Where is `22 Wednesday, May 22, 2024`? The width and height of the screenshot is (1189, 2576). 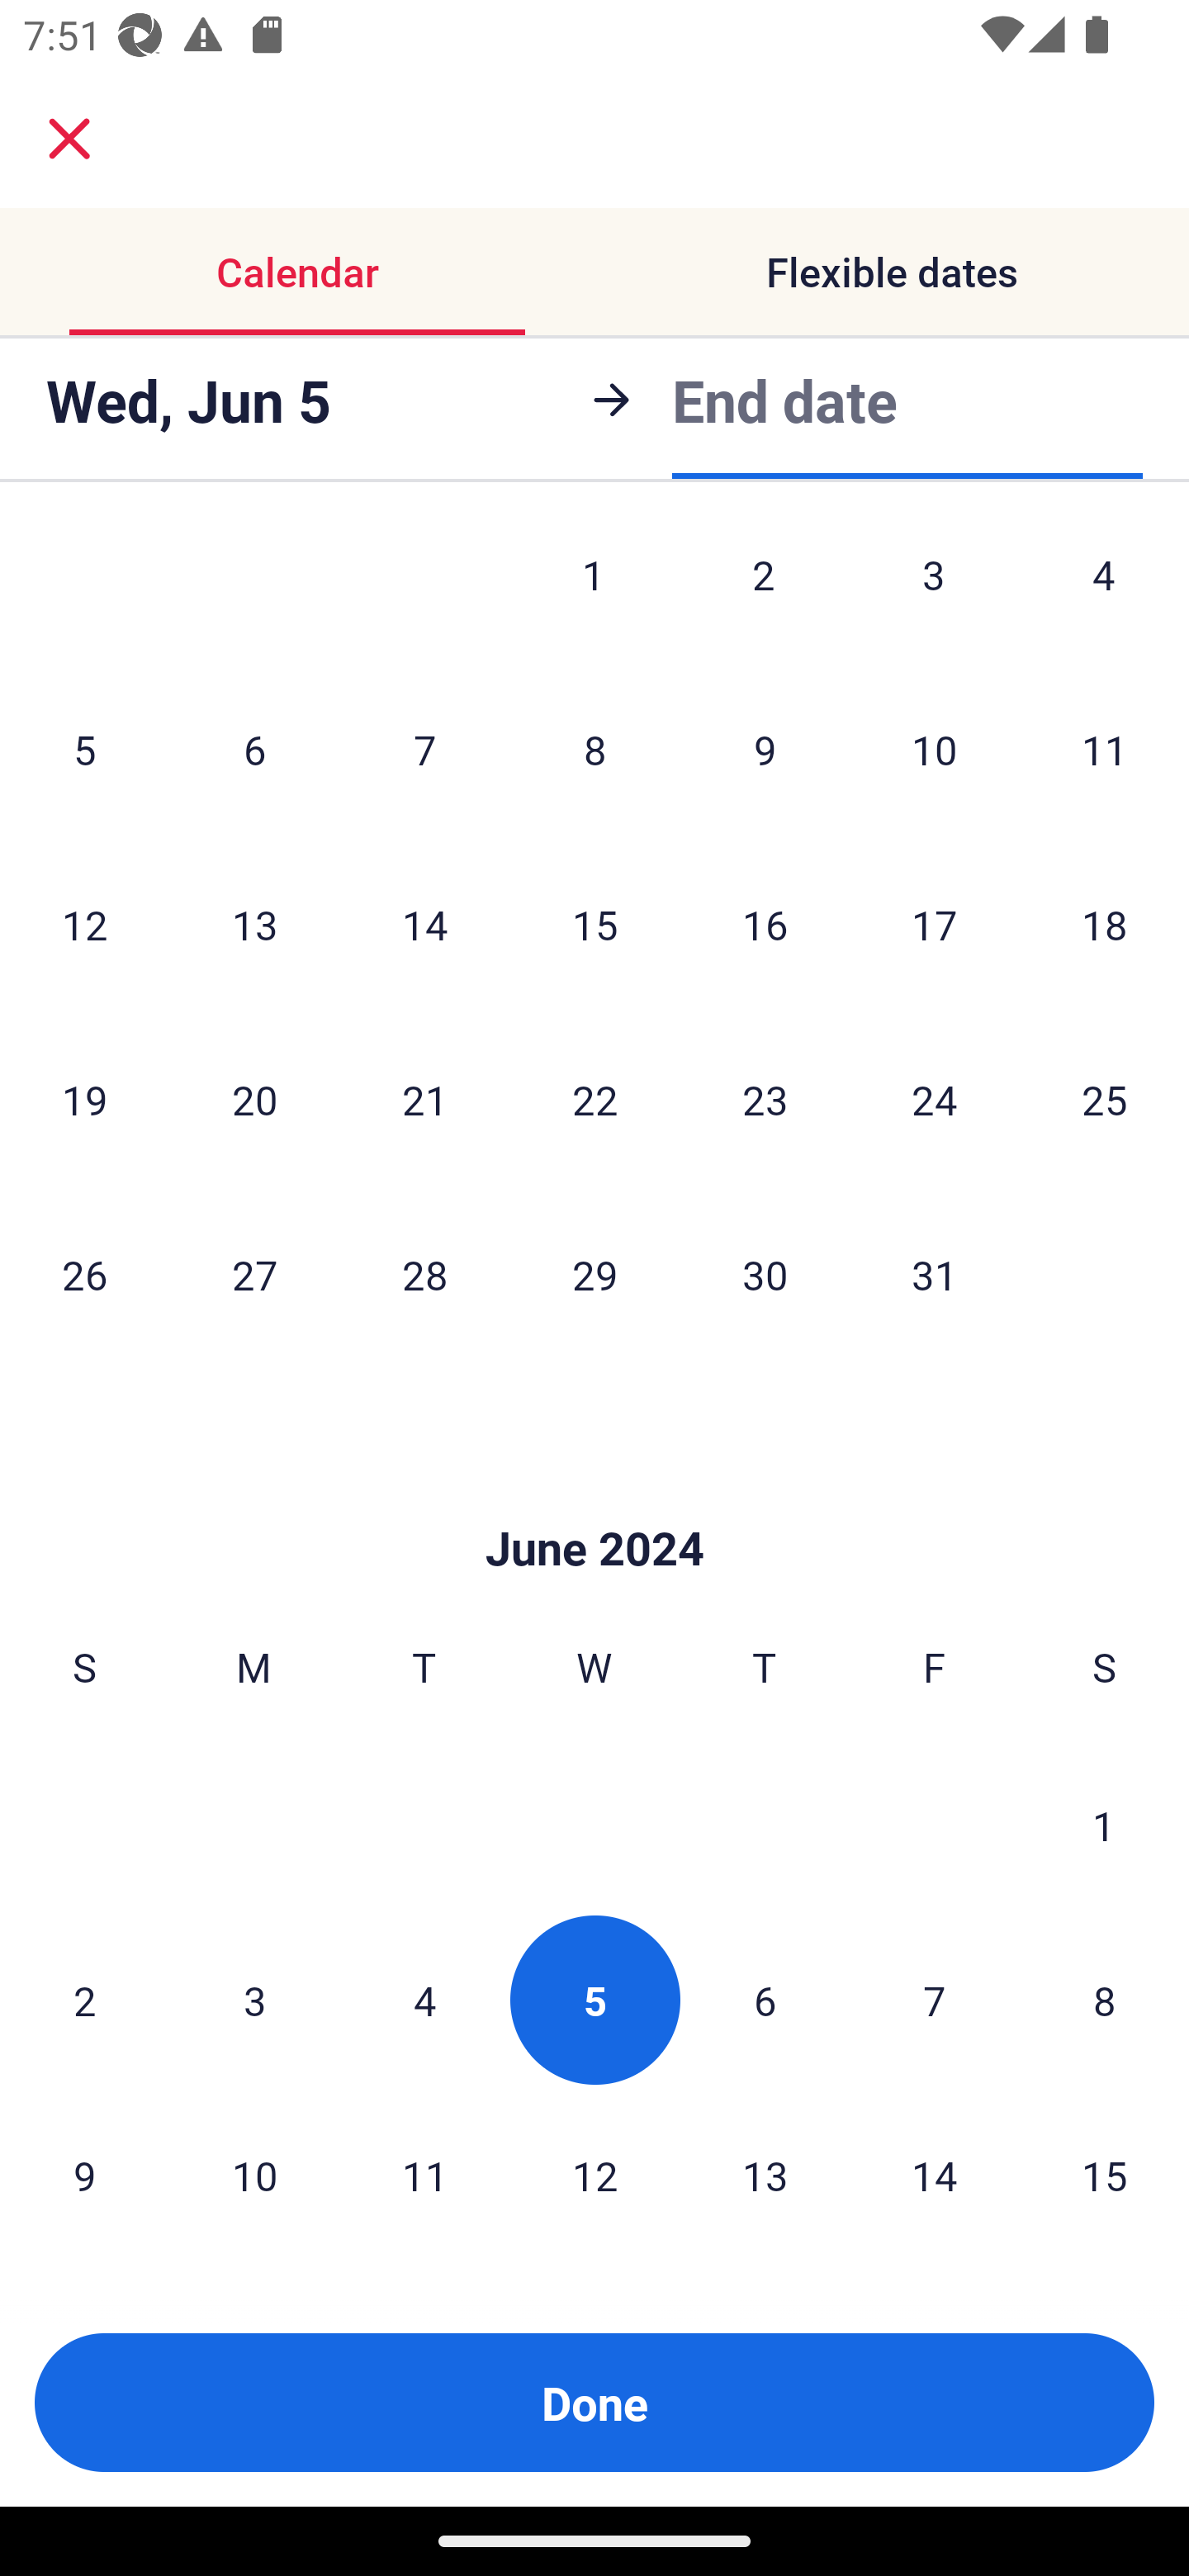
22 Wednesday, May 22, 2024 is located at coordinates (594, 1100).